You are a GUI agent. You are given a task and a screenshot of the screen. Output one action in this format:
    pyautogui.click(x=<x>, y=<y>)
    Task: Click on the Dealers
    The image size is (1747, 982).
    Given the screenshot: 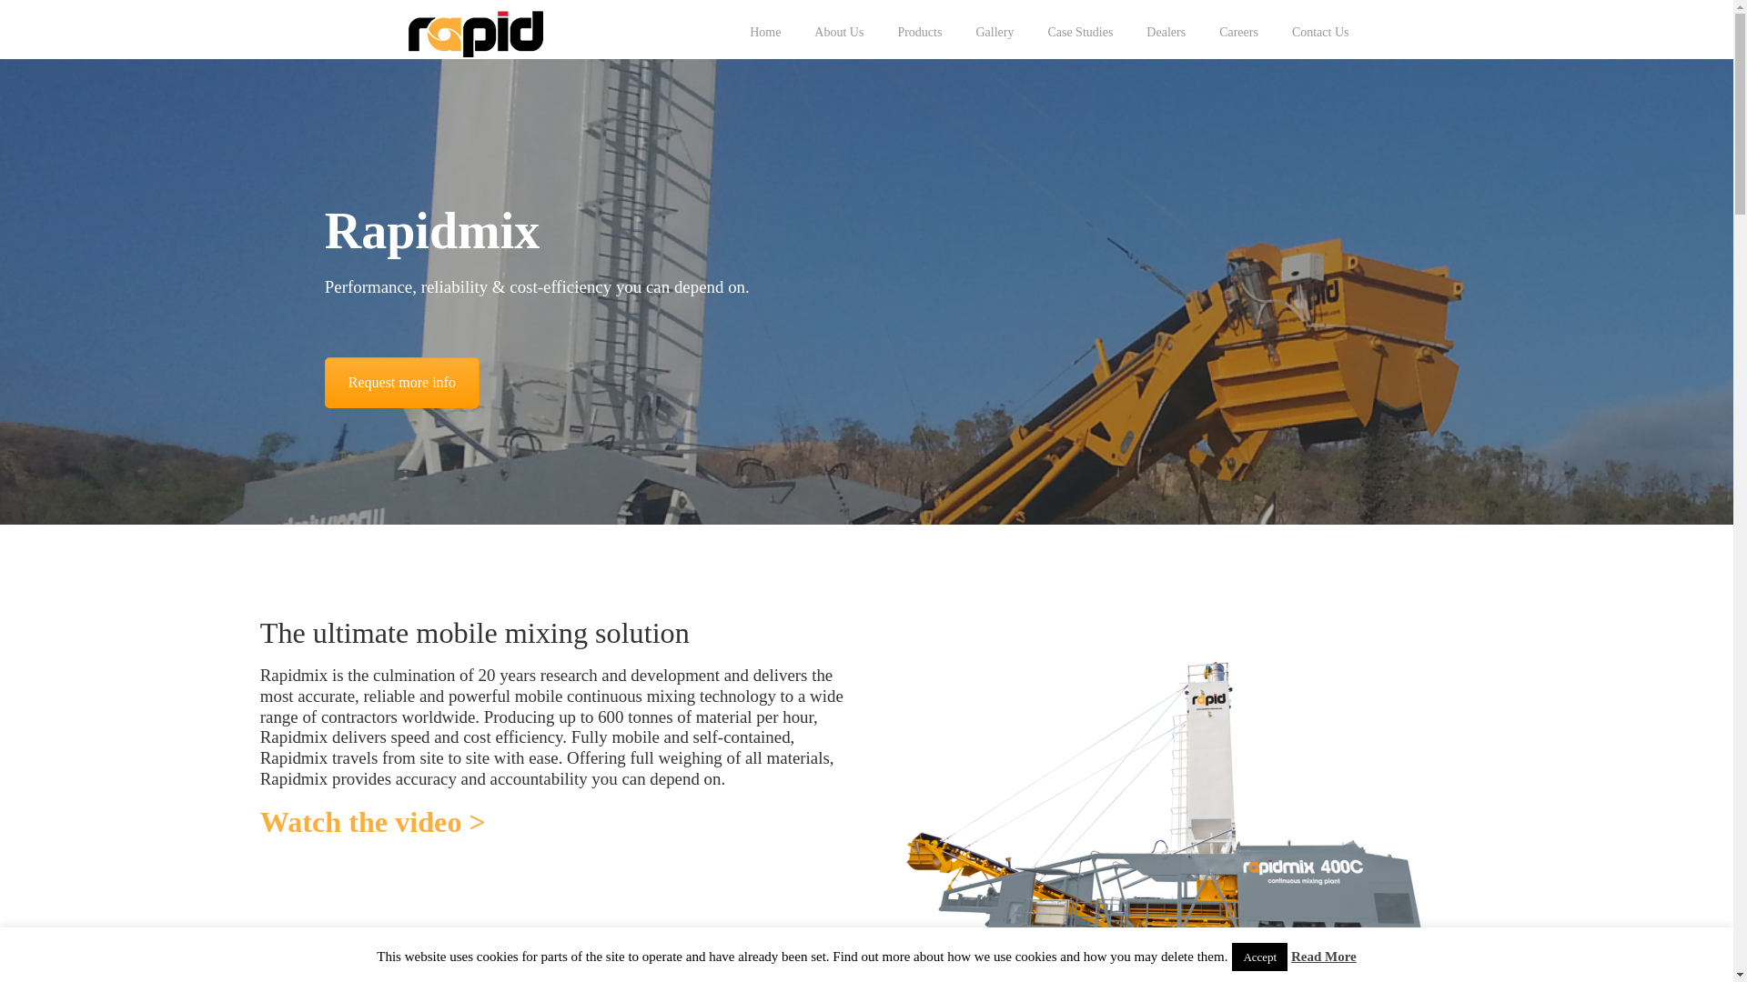 What is the action you would take?
    pyautogui.click(x=1166, y=33)
    